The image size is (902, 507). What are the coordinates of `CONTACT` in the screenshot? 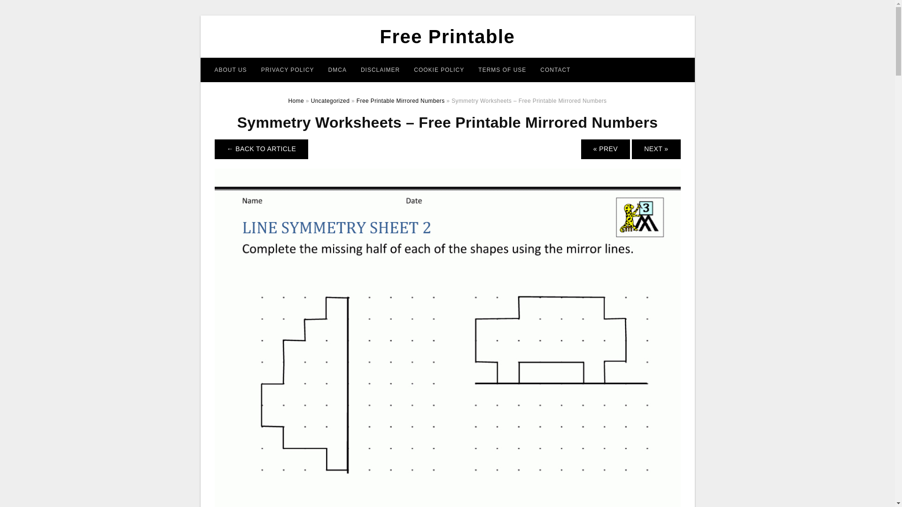 It's located at (555, 69).